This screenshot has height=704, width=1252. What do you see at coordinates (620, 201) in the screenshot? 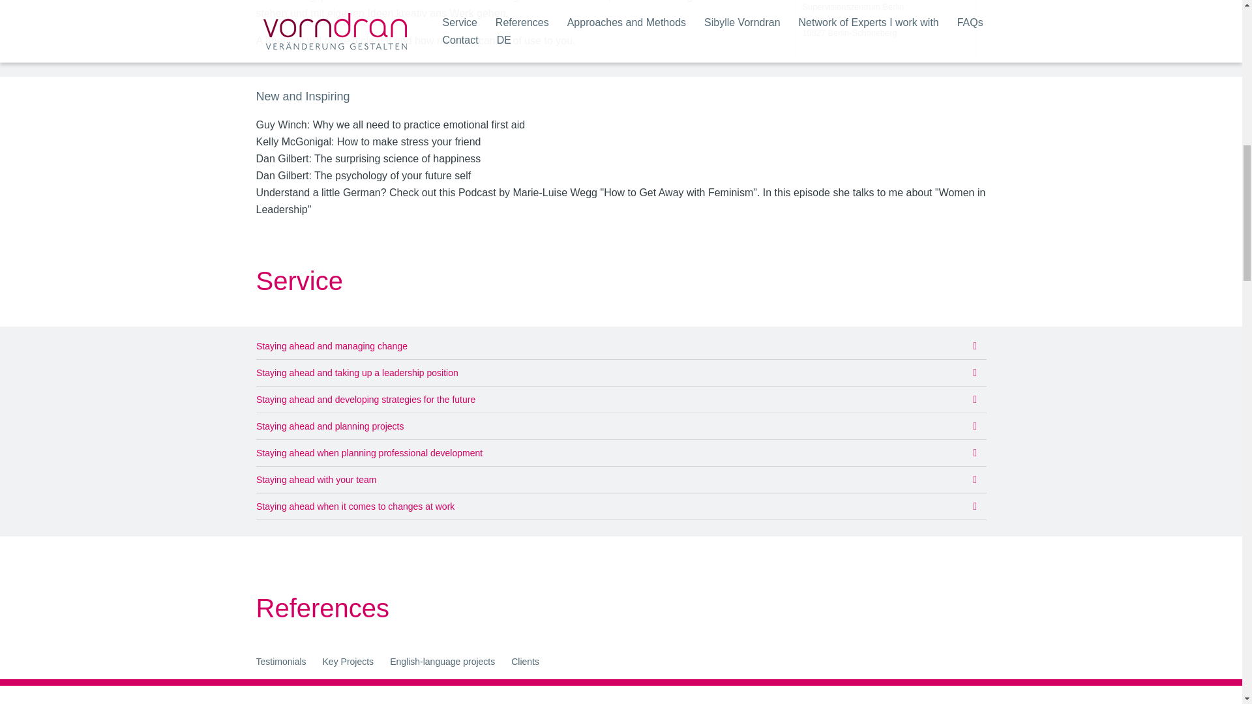
I see `Podcast in German` at bounding box center [620, 201].